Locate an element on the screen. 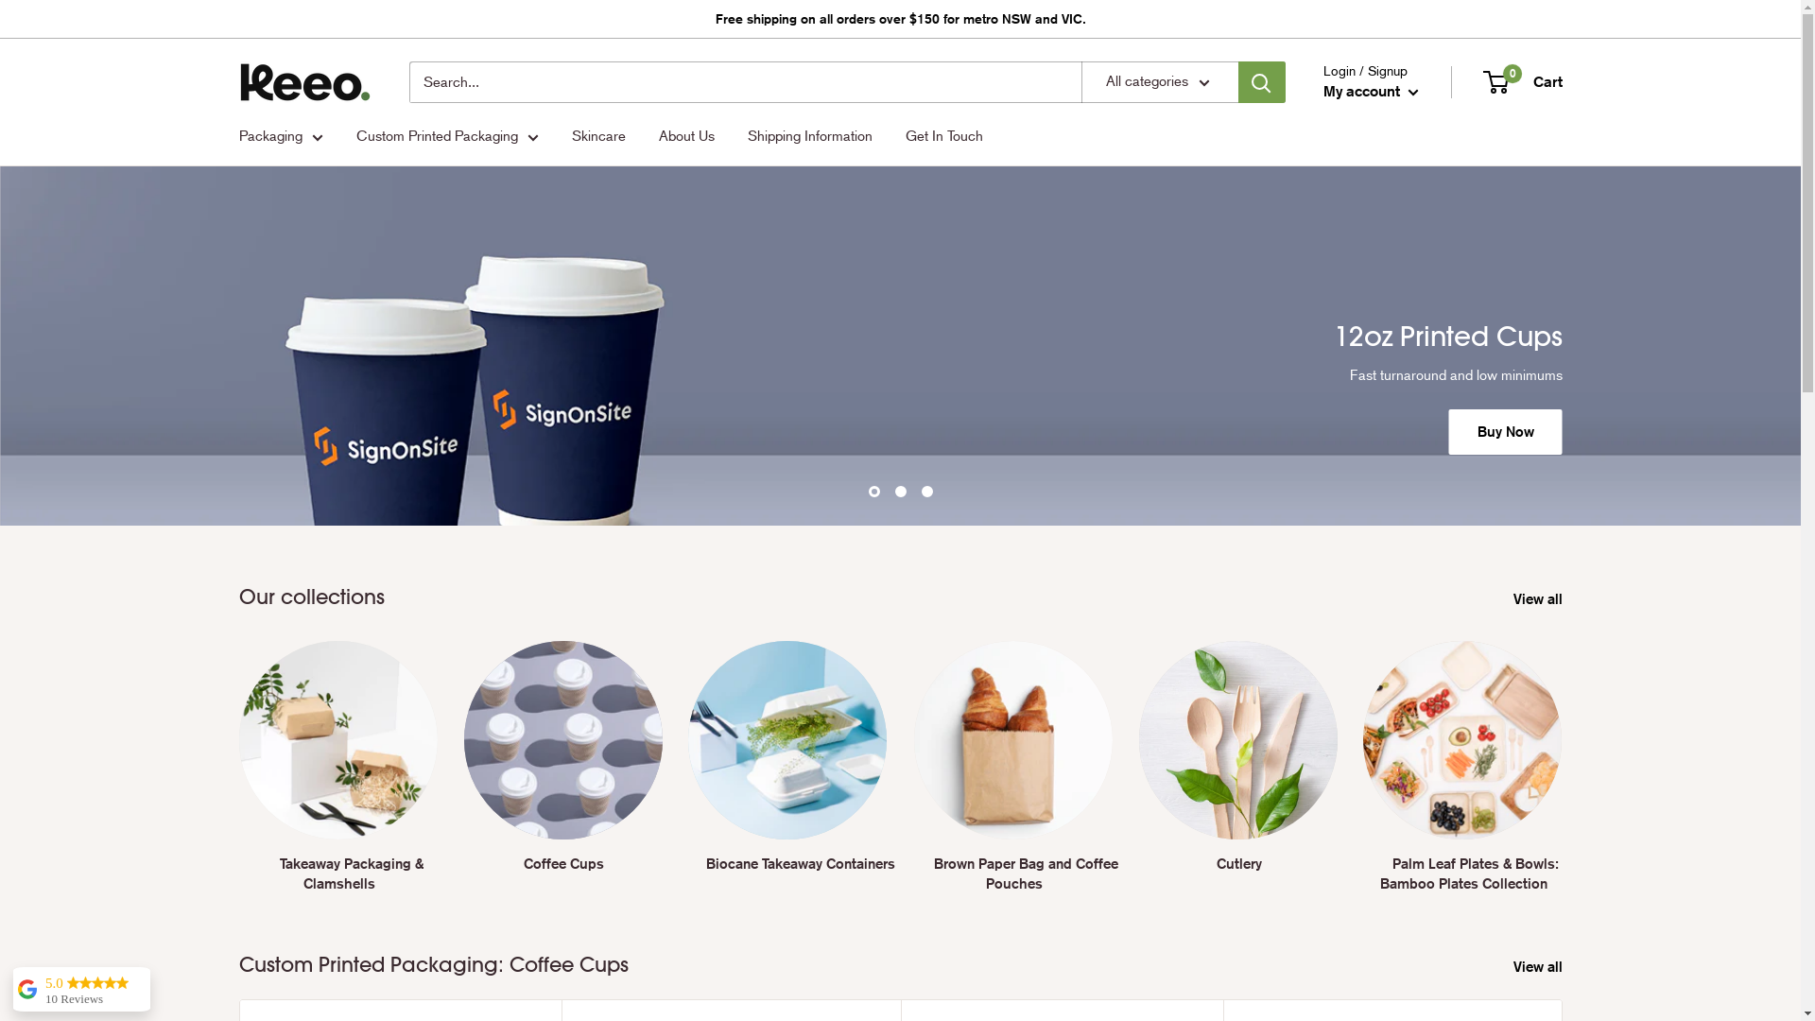  Biocane Takeaway Containers is located at coordinates (787, 768).